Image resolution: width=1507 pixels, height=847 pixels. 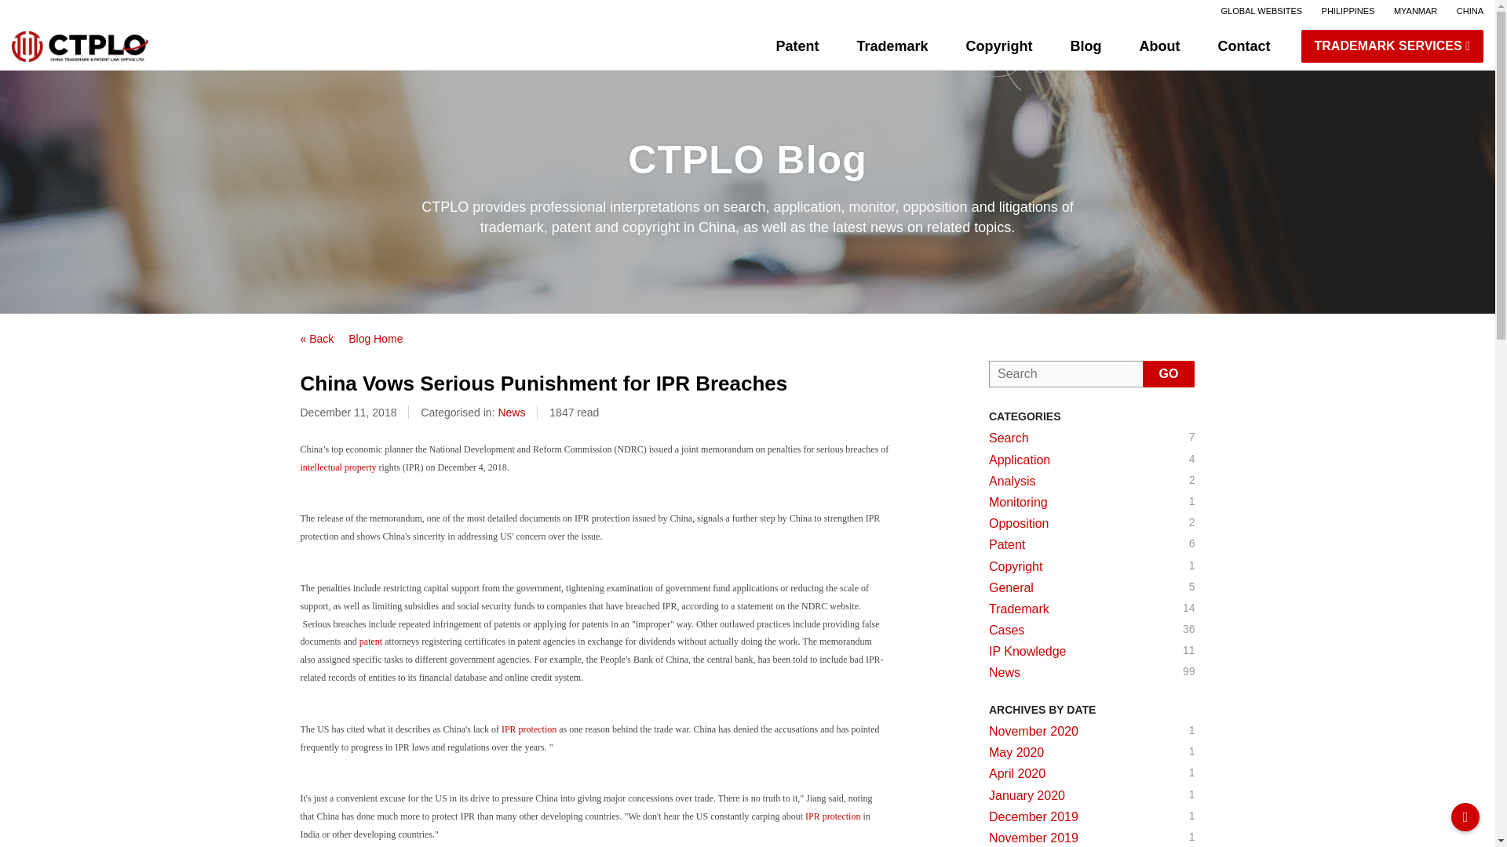 I want to click on TRADEMARK SERVICES, so click(x=529, y=729).